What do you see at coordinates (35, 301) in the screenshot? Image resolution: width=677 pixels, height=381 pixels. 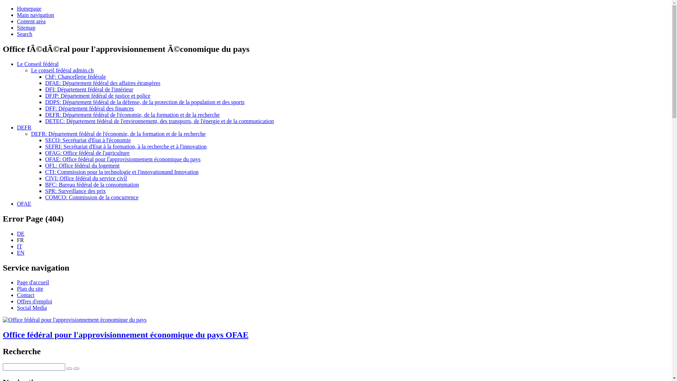 I see `Offres d'emploi` at bounding box center [35, 301].